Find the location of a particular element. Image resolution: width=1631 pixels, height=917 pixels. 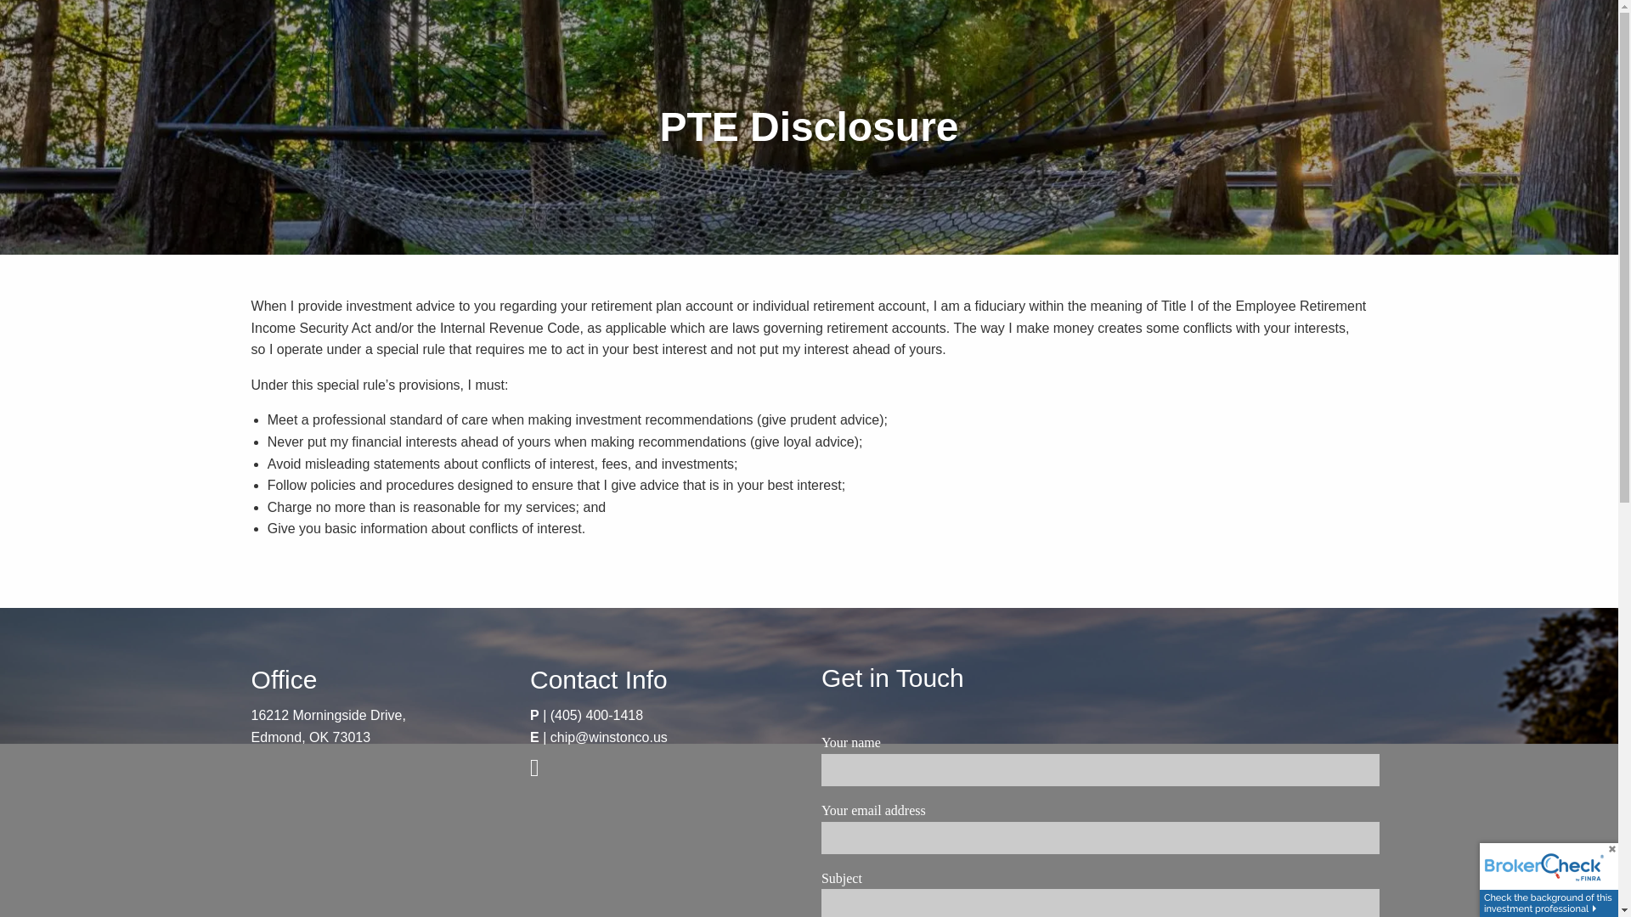

RESOURCES is located at coordinates (1237, 58).